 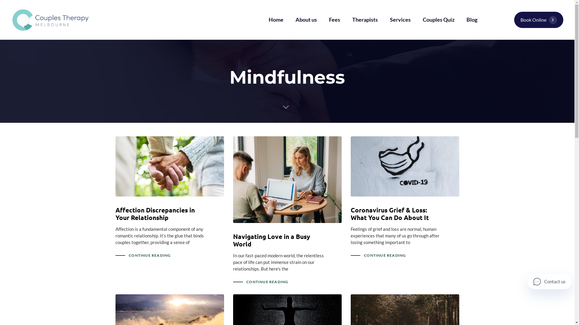 What do you see at coordinates (267, 282) in the screenshot?
I see `CONTINUE READING` at bounding box center [267, 282].